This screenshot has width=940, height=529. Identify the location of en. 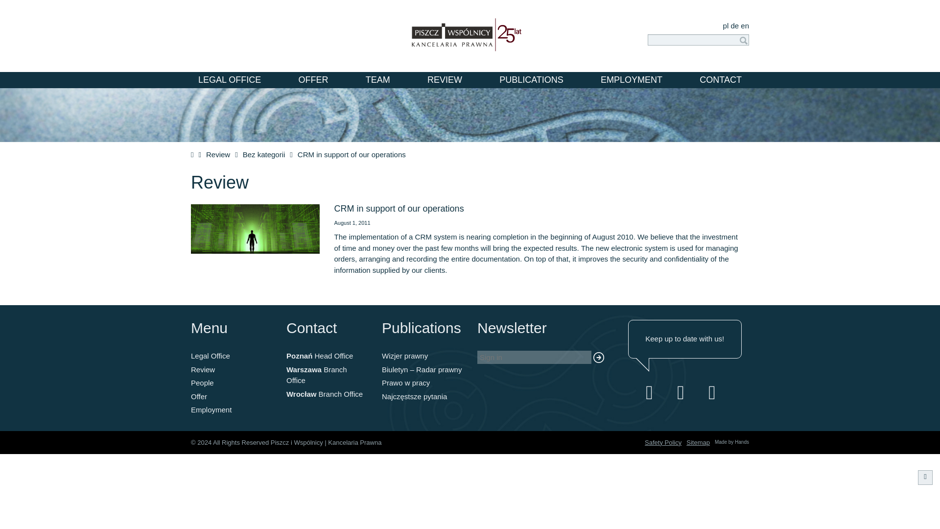
(745, 25).